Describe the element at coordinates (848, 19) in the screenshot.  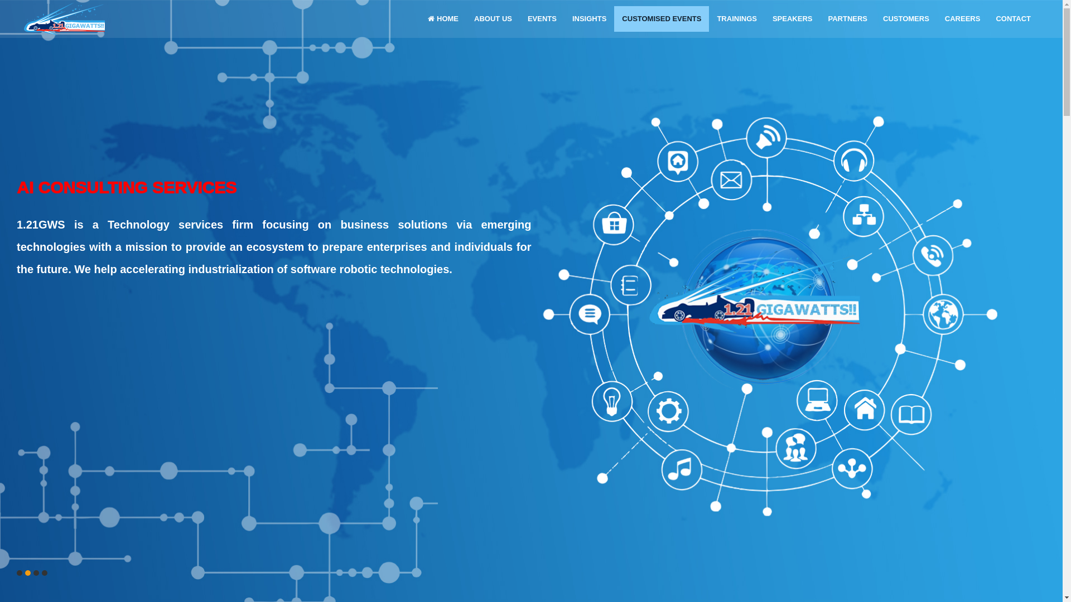
I see `PARTNERS` at that location.